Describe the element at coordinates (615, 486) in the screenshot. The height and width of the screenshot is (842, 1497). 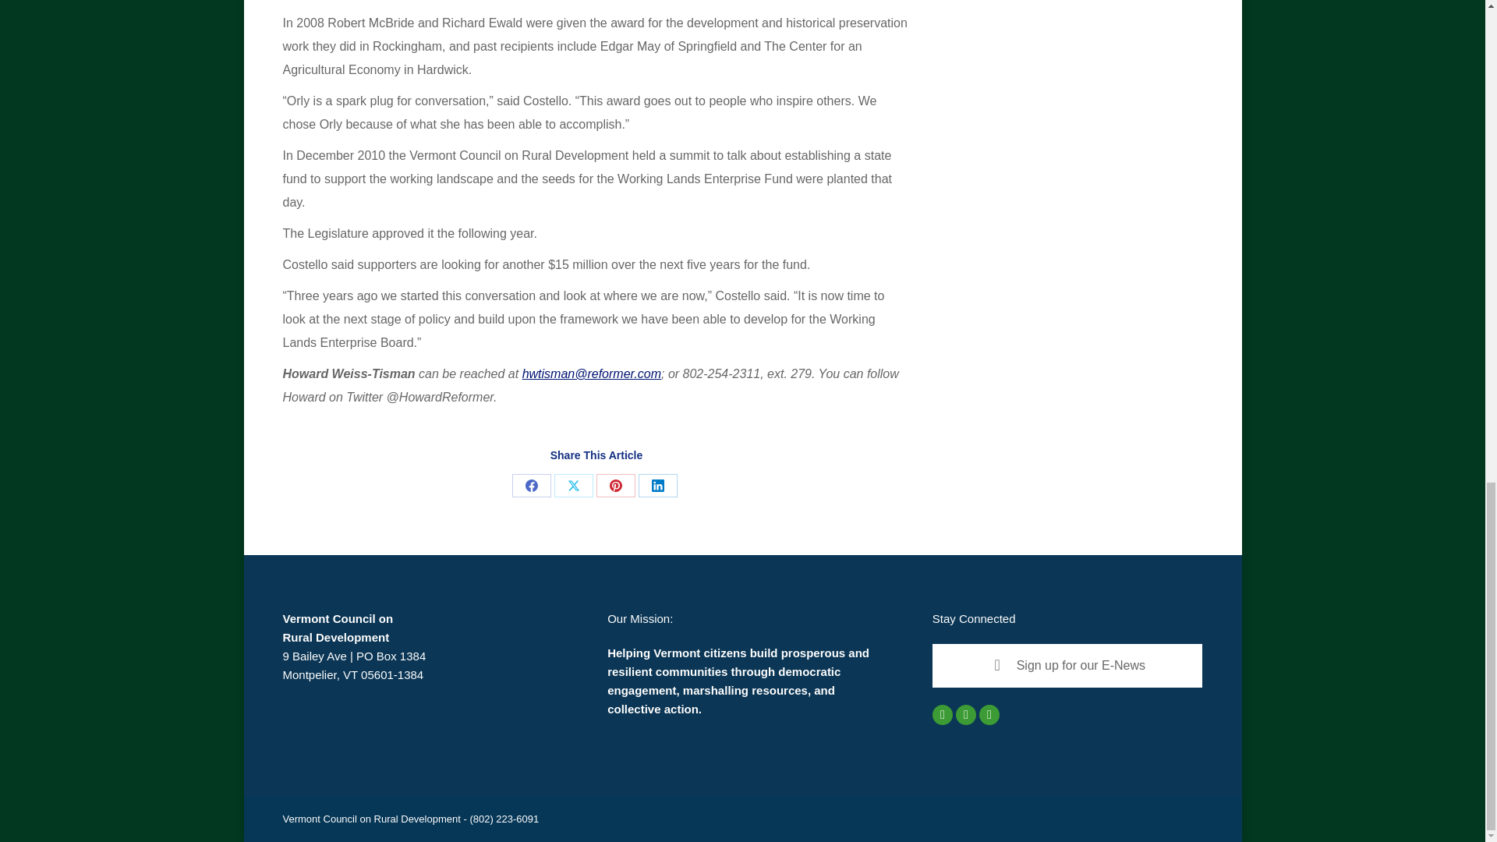
I see `Pinterest` at that location.